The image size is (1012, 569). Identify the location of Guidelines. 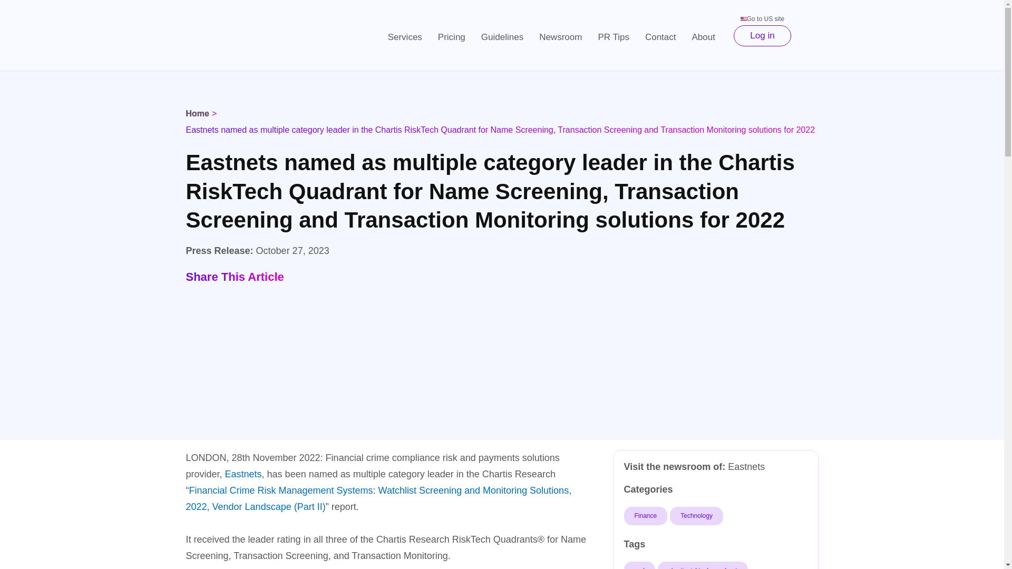
(502, 37).